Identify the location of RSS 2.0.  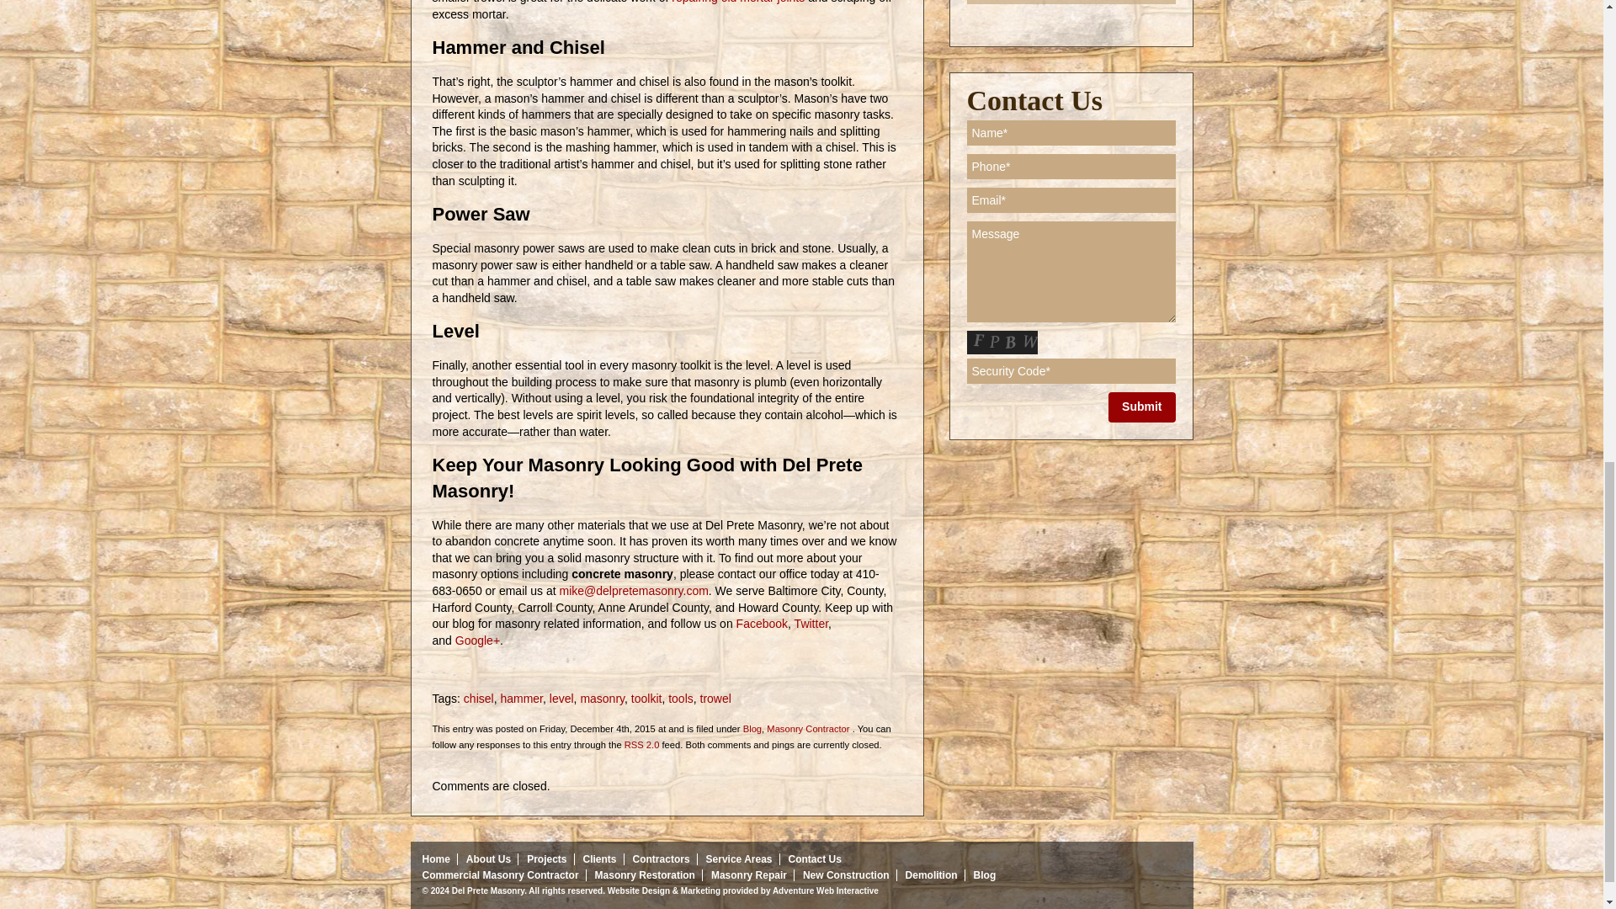
(641, 745).